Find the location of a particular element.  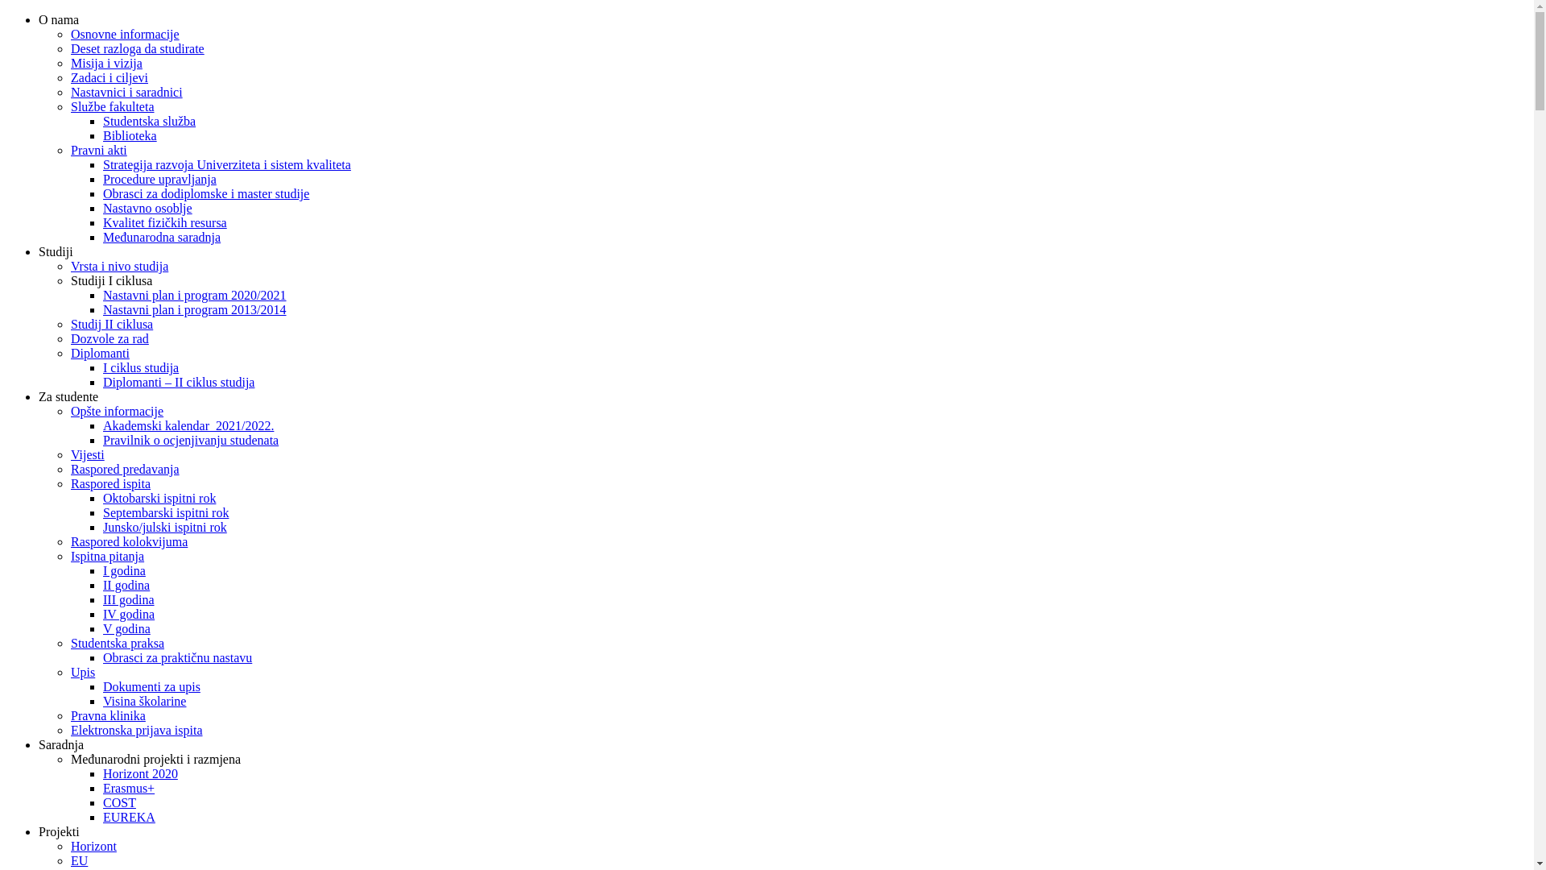

Studentska praksa is located at coordinates (118, 643).